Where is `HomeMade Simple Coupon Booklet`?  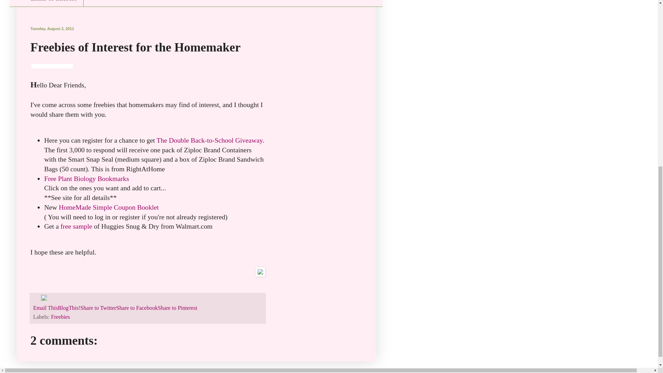 HomeMade Simple Coupon Booklet is located at coordinates (109, 207).